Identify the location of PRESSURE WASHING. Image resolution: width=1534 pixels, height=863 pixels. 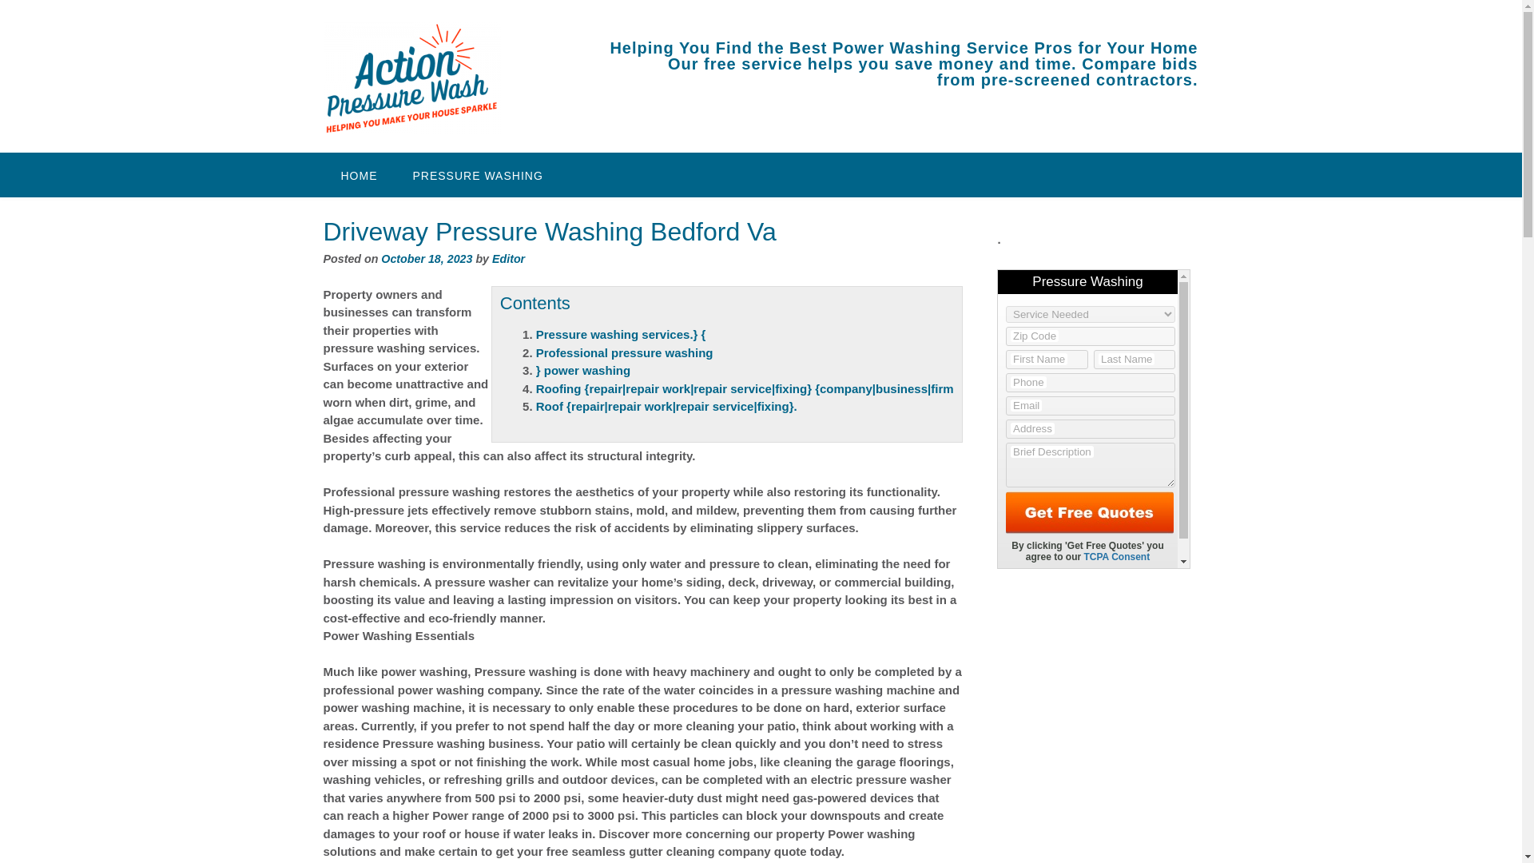
(476, 175).